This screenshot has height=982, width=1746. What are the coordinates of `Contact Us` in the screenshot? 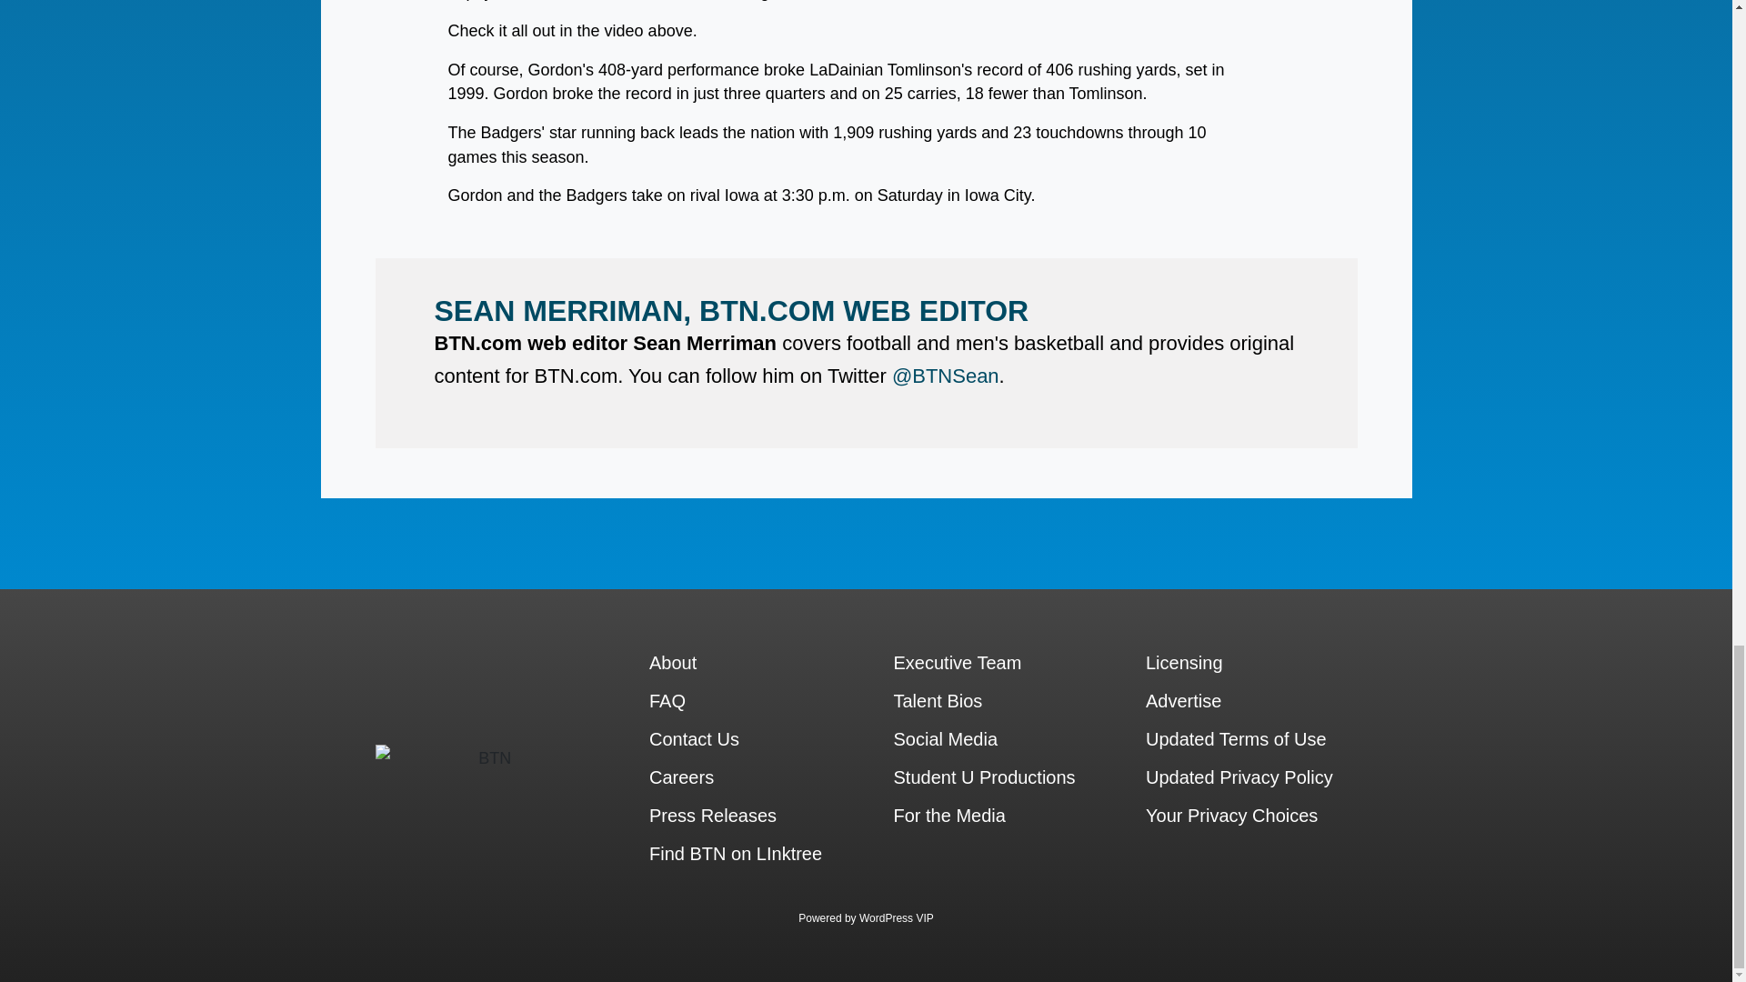 It's located at (393, 348).